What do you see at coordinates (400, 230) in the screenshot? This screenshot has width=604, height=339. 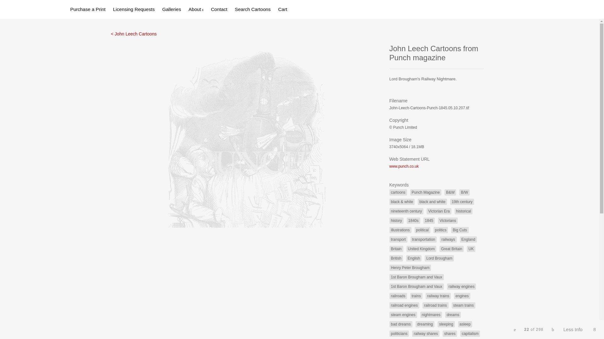 I see `illustrations` at bounding box center [400, 230].